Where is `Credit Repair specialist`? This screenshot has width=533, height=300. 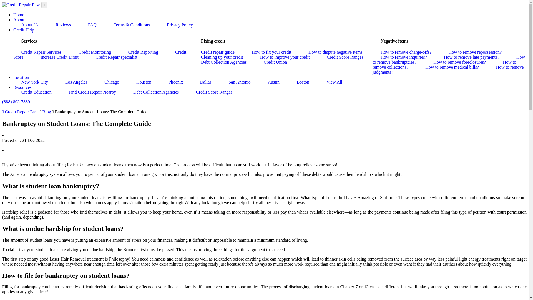 Credit Repair specialist is located at coordinates (117, 57).